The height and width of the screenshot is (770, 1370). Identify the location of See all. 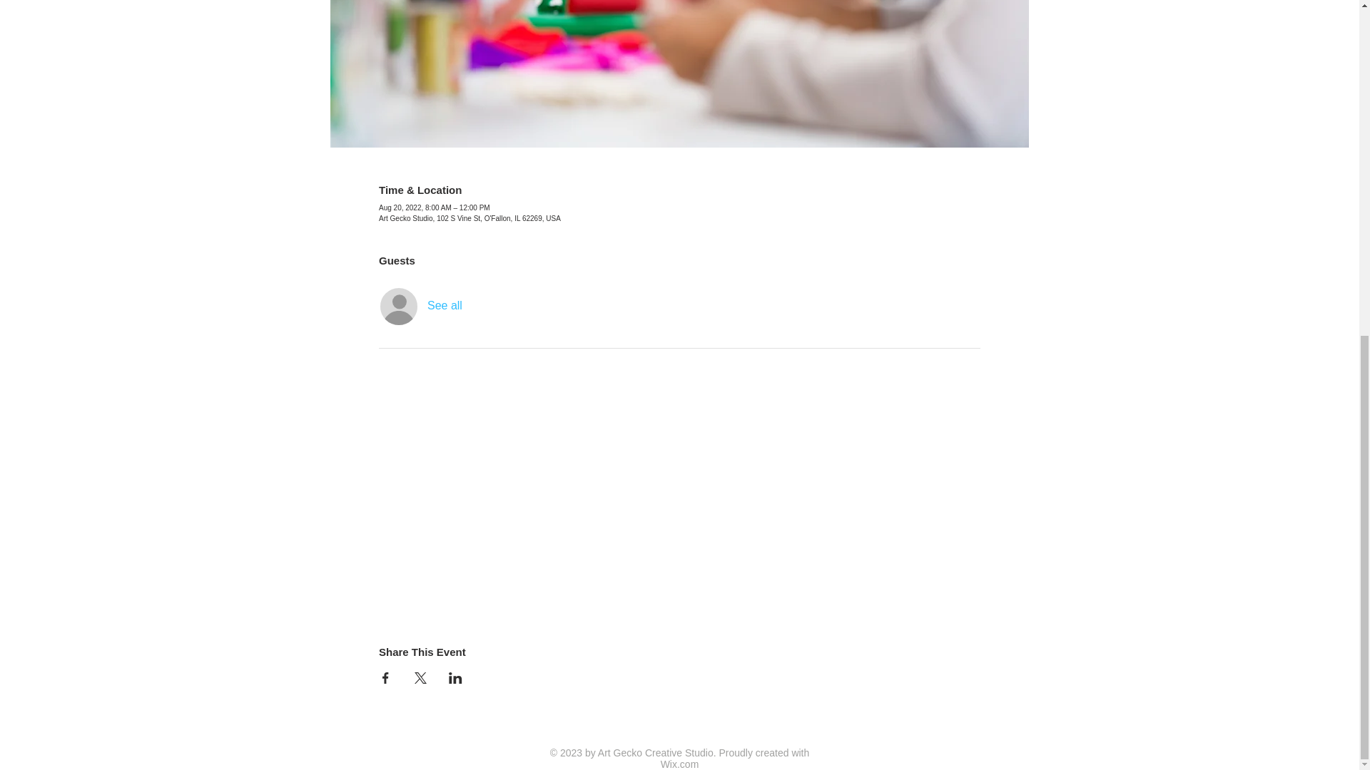
(445, 305).